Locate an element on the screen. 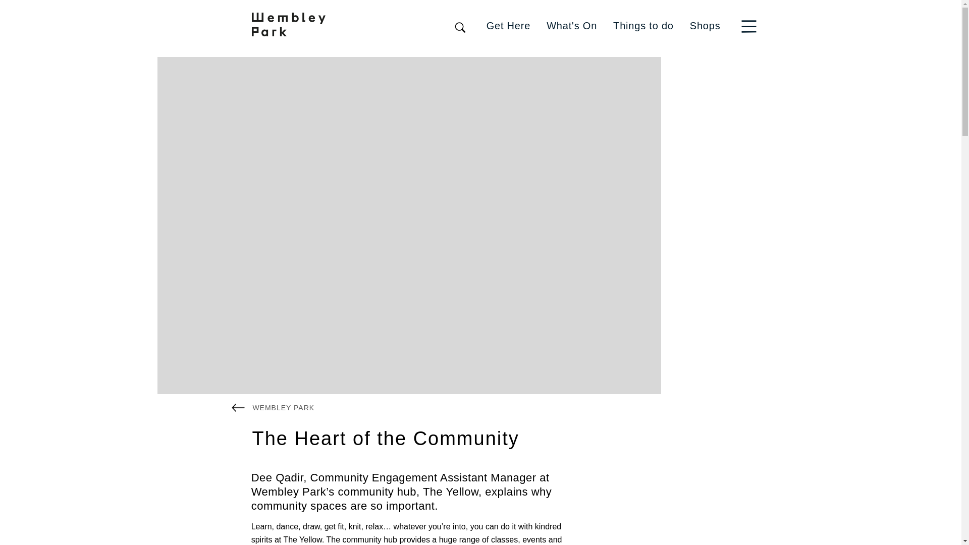 The height and width of the screenshot is (545, 969). Slice 1 Created with Sketch. is located at coordinates (751, 25).